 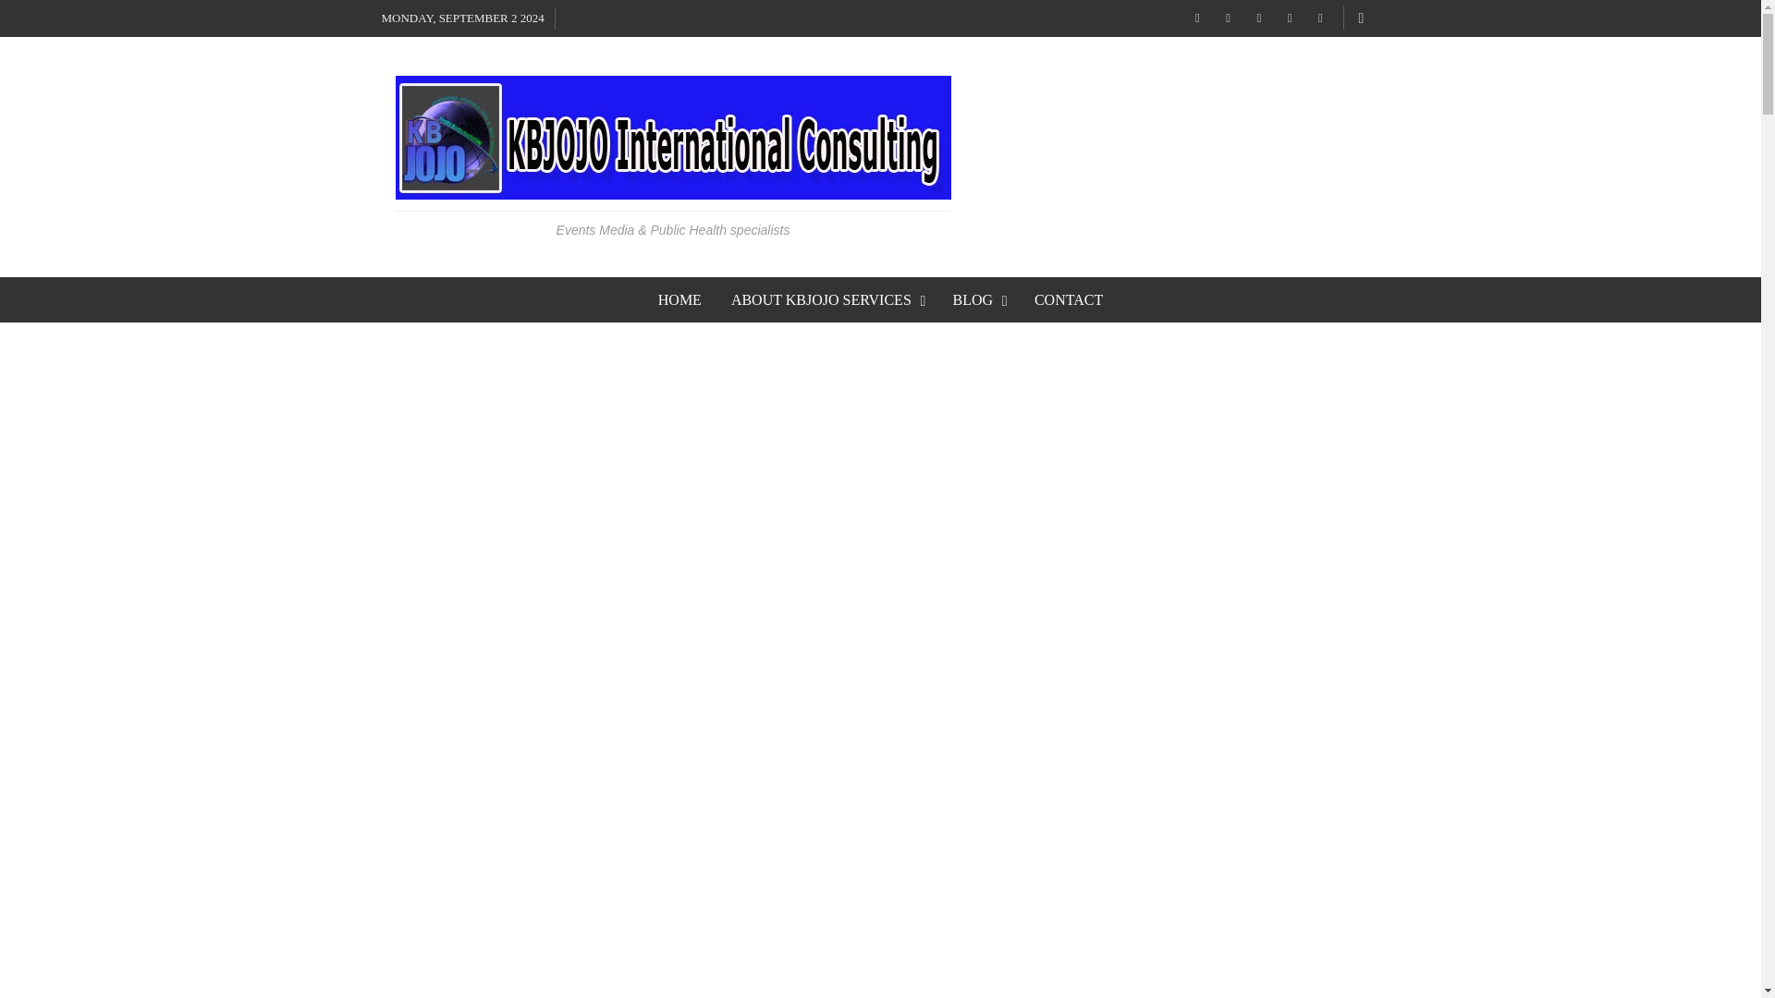 I want to click on CONTACT, so click(x=1069, y=299).